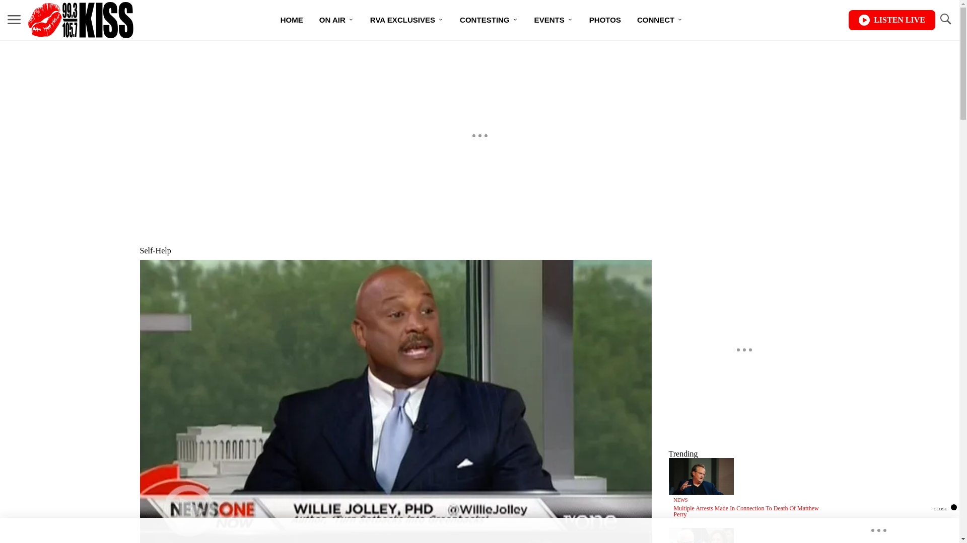 This screenshot has width=967, height=543. What do you see at coordinates (553, 20) in the screenshot?
I see `EVENTS` at bounding box center [553, 20].